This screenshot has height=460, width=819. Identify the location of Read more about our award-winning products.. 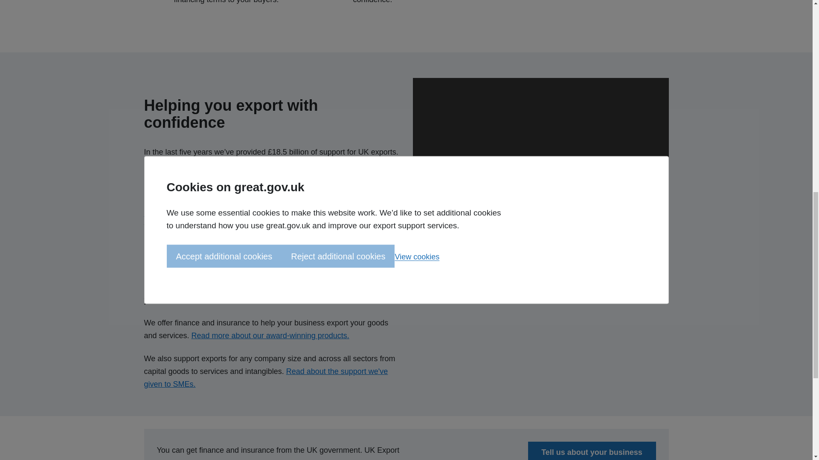
(270, 336).